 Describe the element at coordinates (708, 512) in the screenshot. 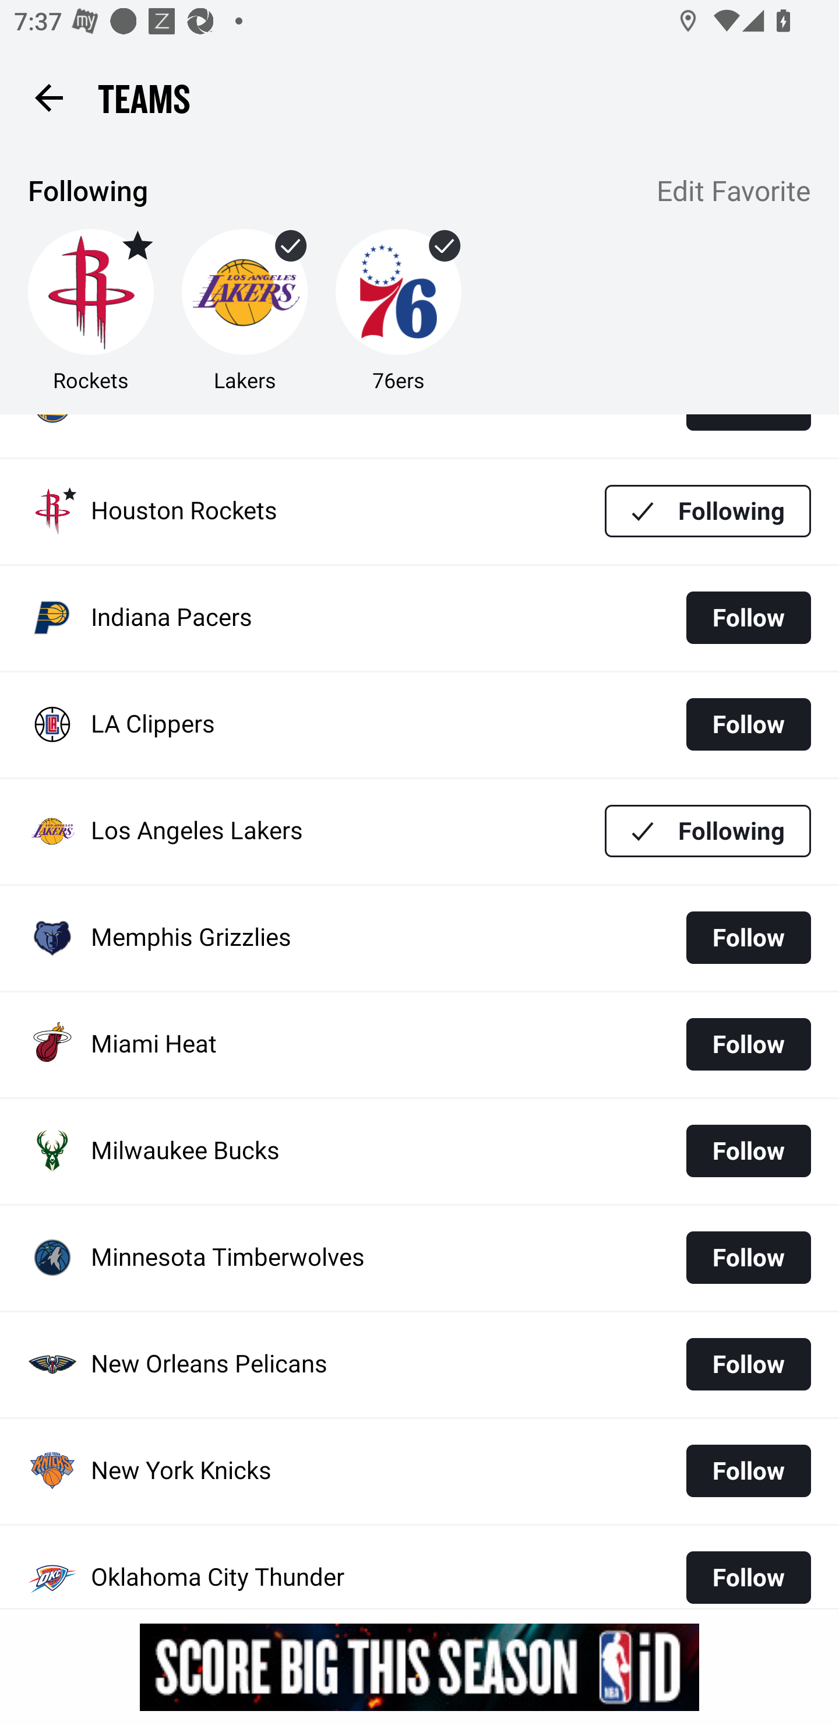

I see `Following` at that location.